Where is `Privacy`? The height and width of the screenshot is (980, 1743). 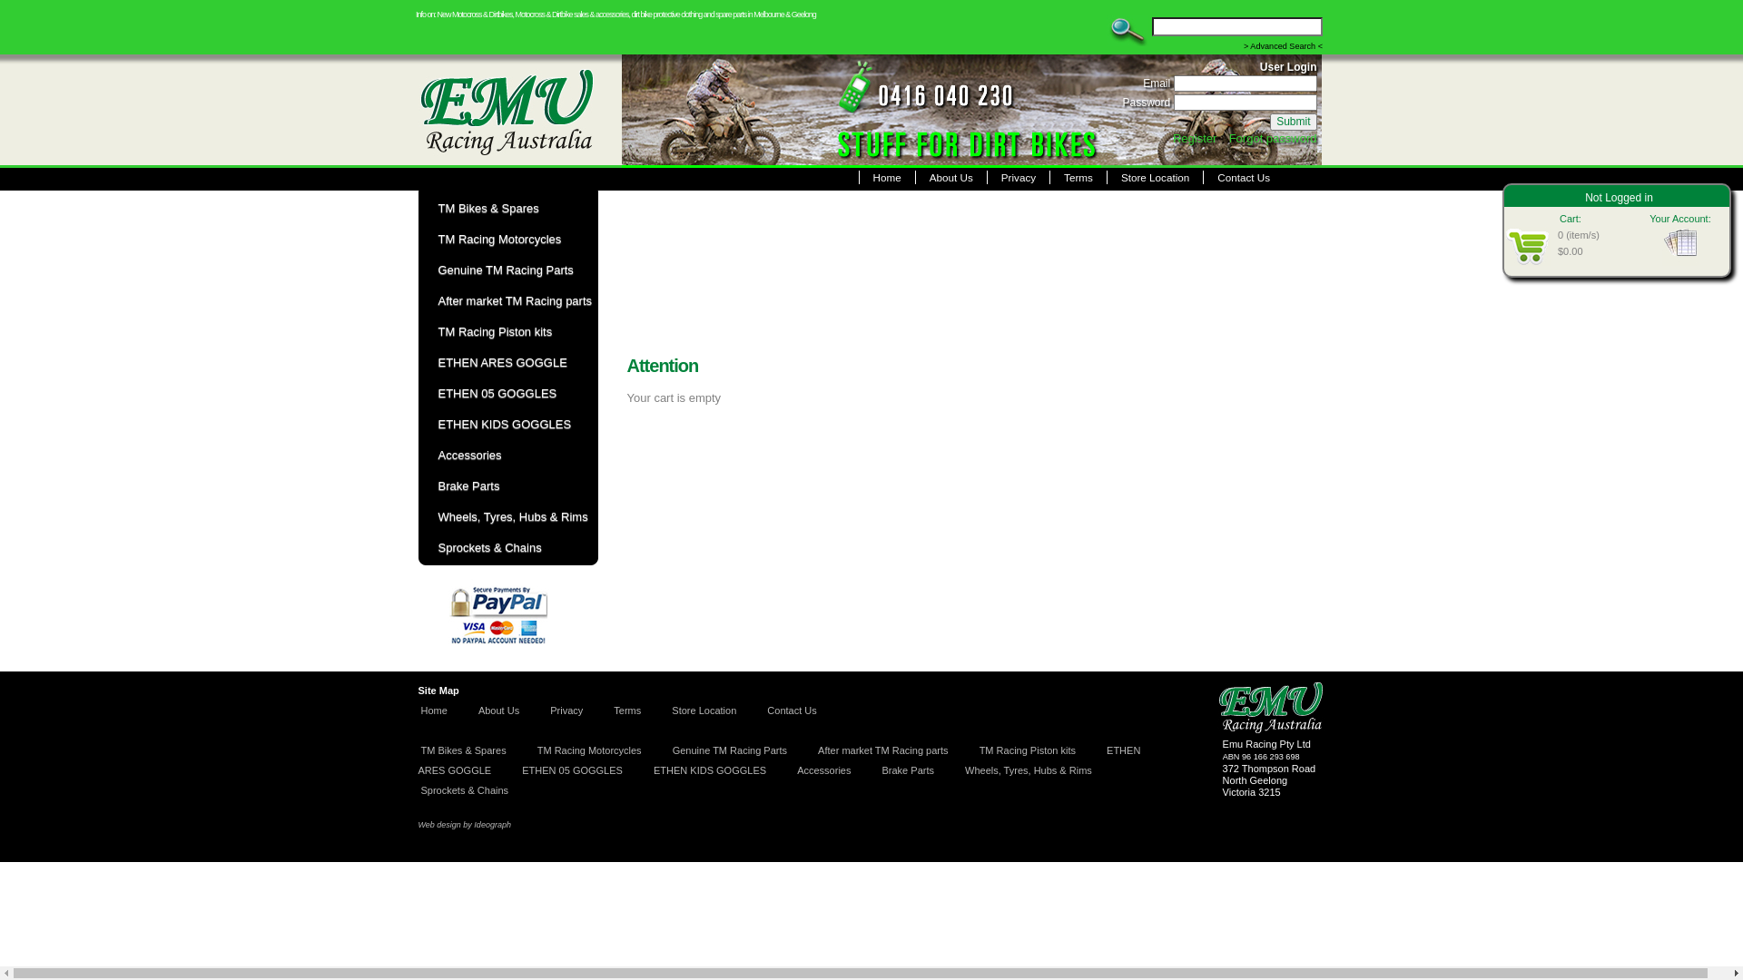
Privacy is located at coordinates (566, 720).